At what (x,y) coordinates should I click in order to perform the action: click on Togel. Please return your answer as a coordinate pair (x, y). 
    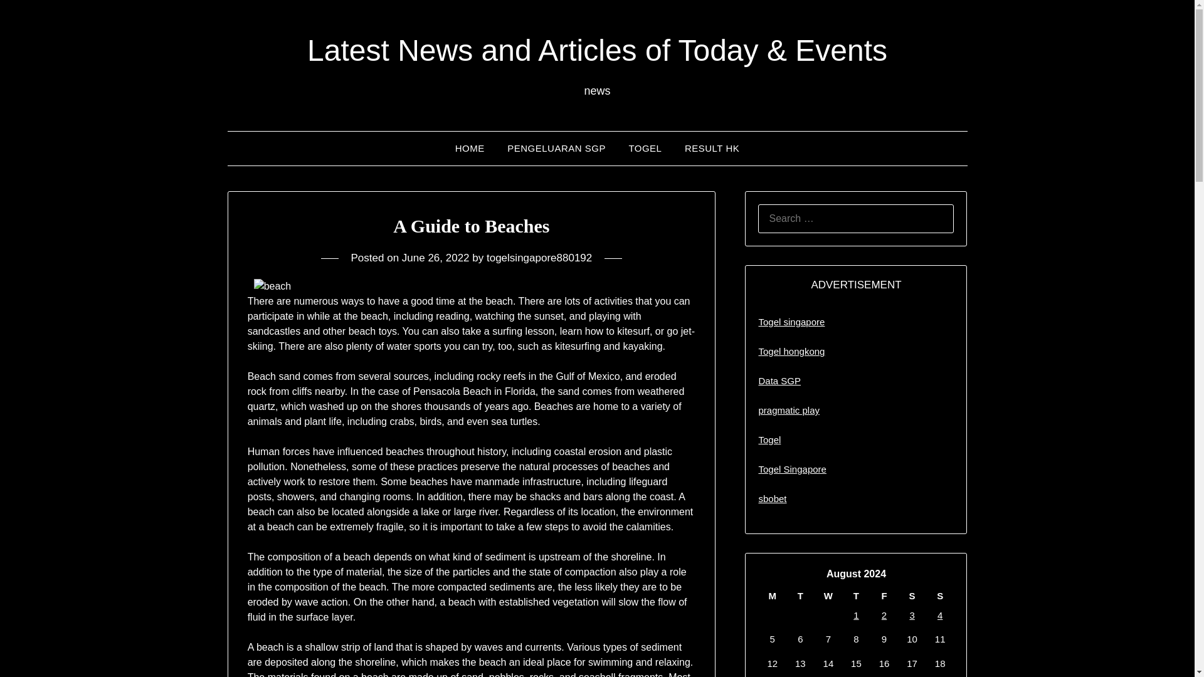
    Looking at the image, I should click on (769, 439).